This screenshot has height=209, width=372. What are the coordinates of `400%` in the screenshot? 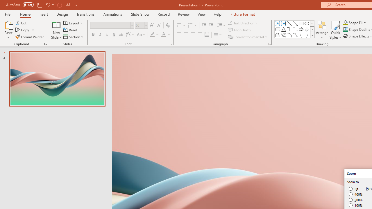 It's located at (356, 194).